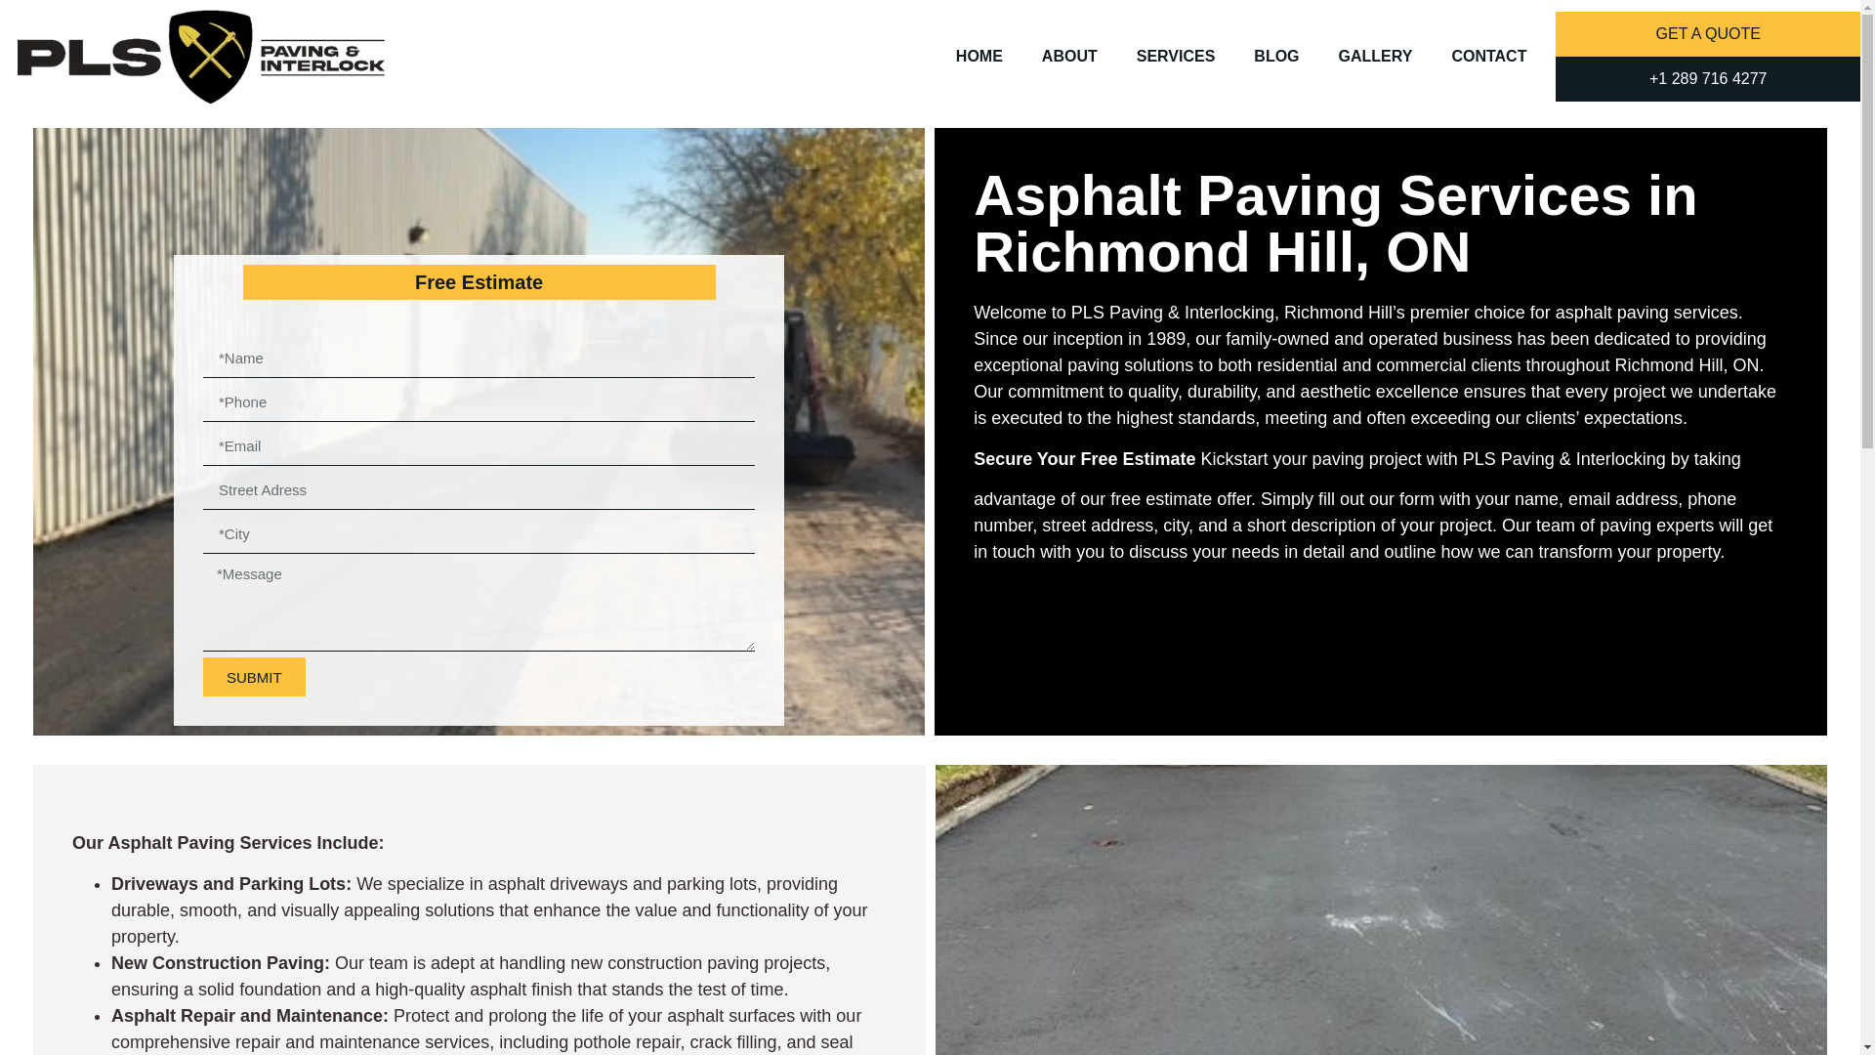 Image resolution: width=1875 pixels, height=1055 pixels. I want to click on HOME, so click(979, 57).